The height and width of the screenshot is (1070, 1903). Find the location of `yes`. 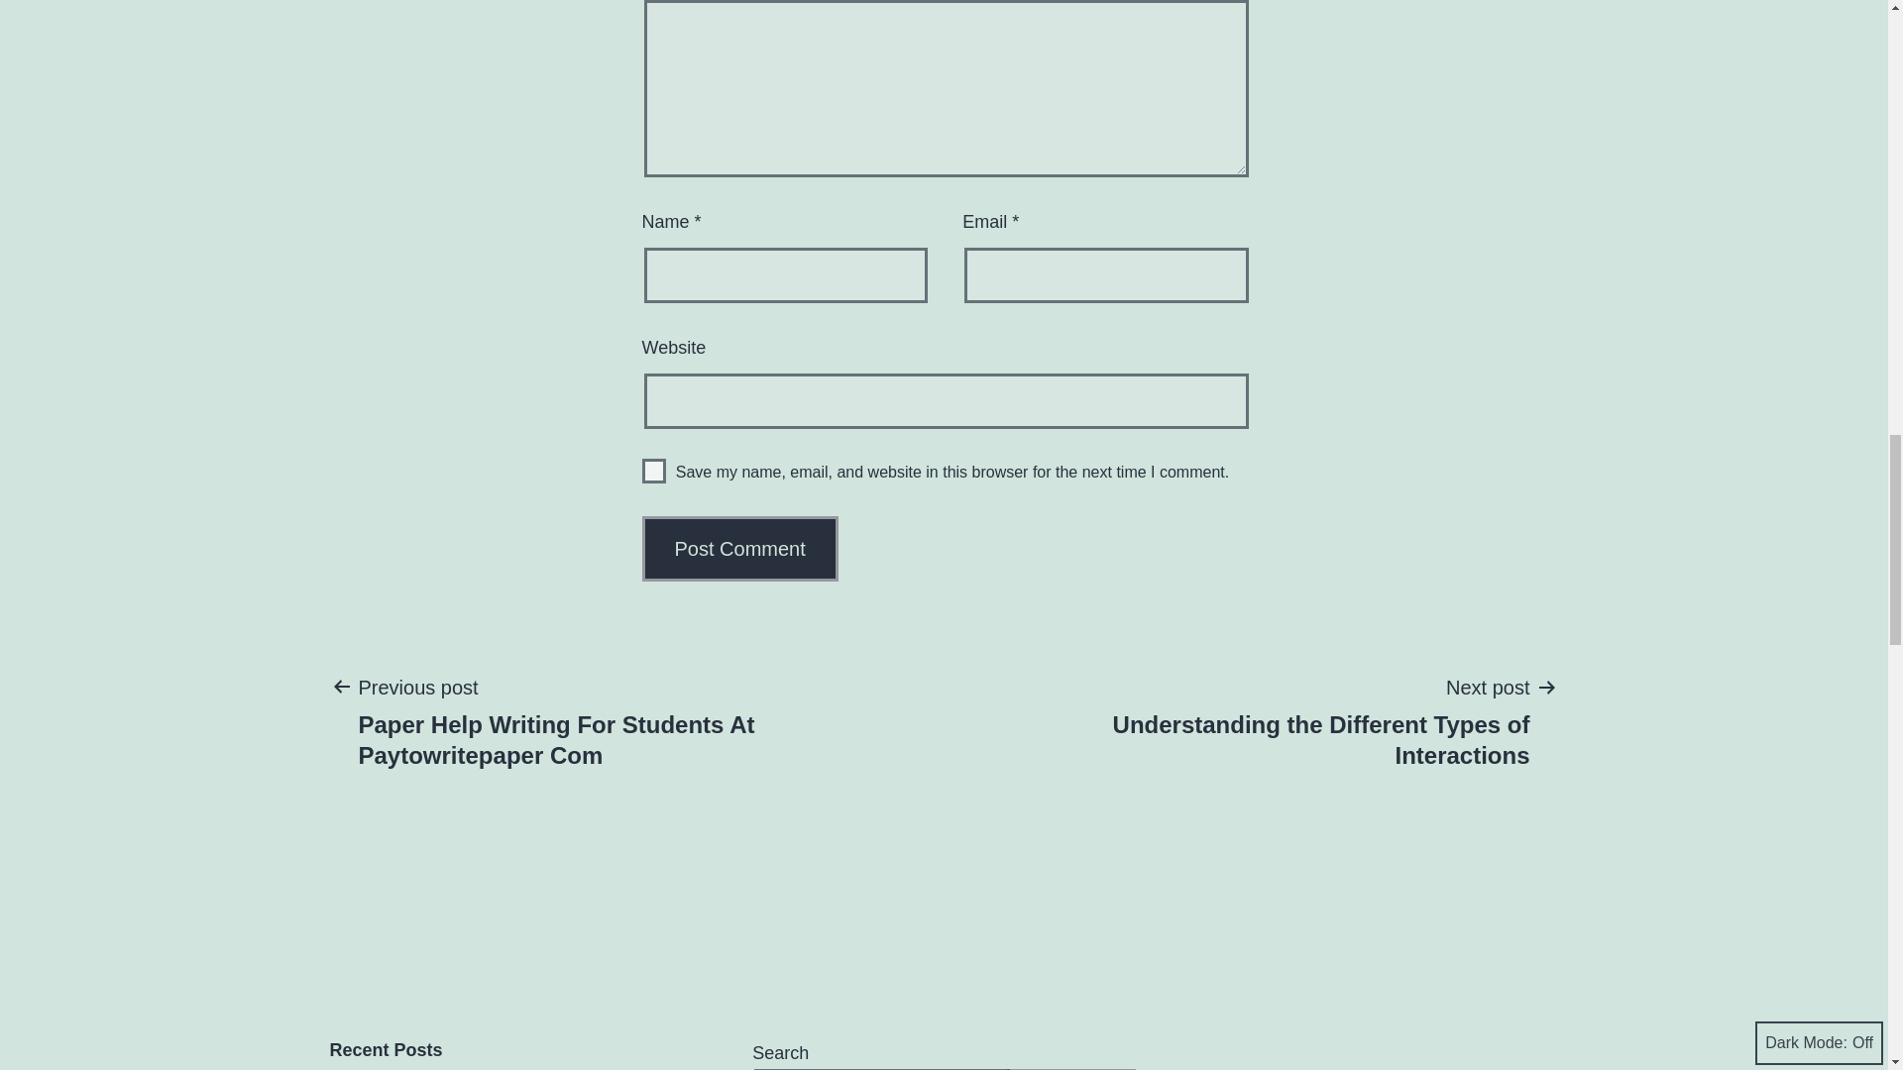

yes is located at coordinates (654, 472).